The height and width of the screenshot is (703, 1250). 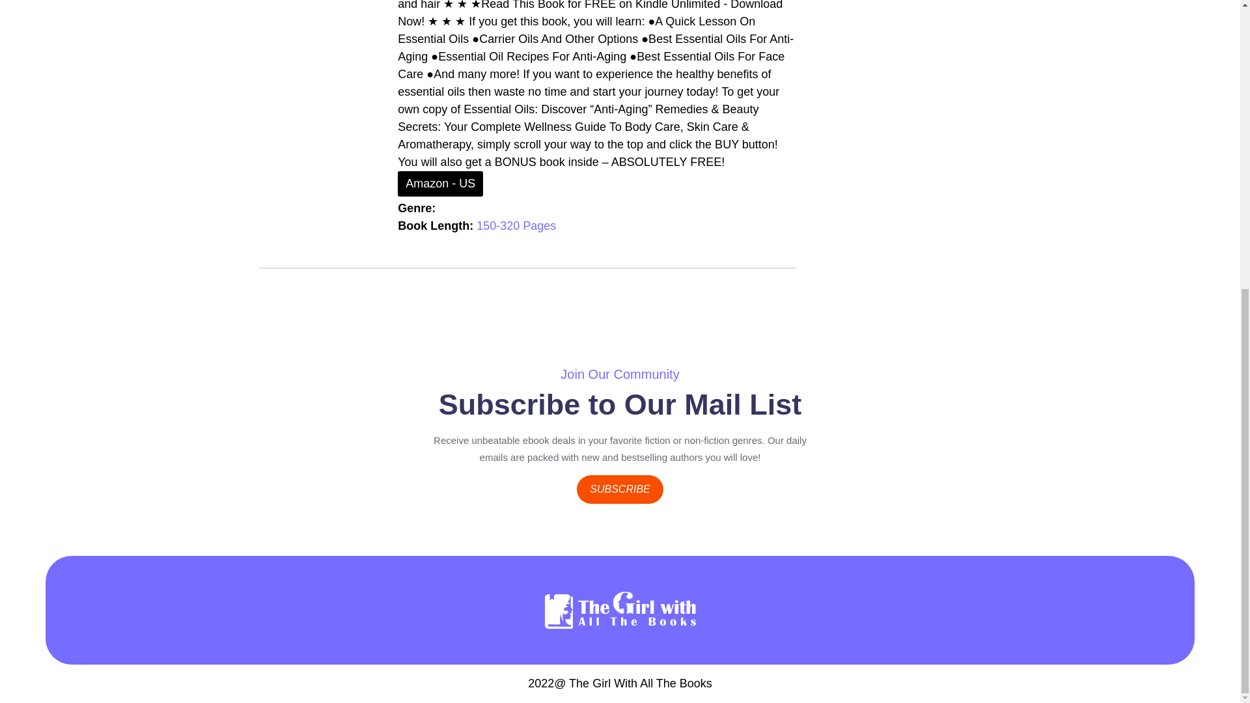 I want to click on 150-320 Pages, so click(x=516, y=225).